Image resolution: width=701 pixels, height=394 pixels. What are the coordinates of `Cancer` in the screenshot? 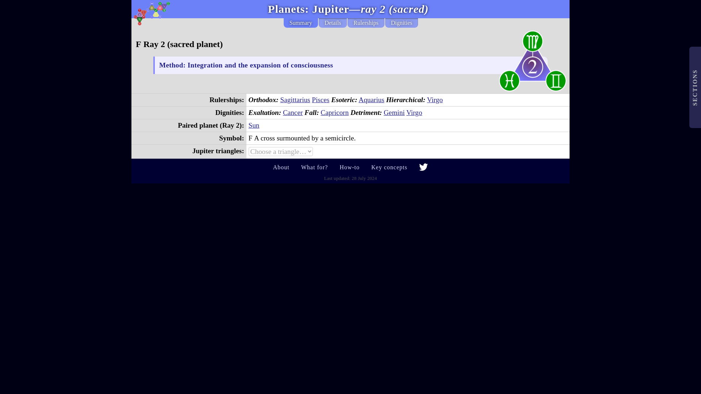 It's located at (293, 112).